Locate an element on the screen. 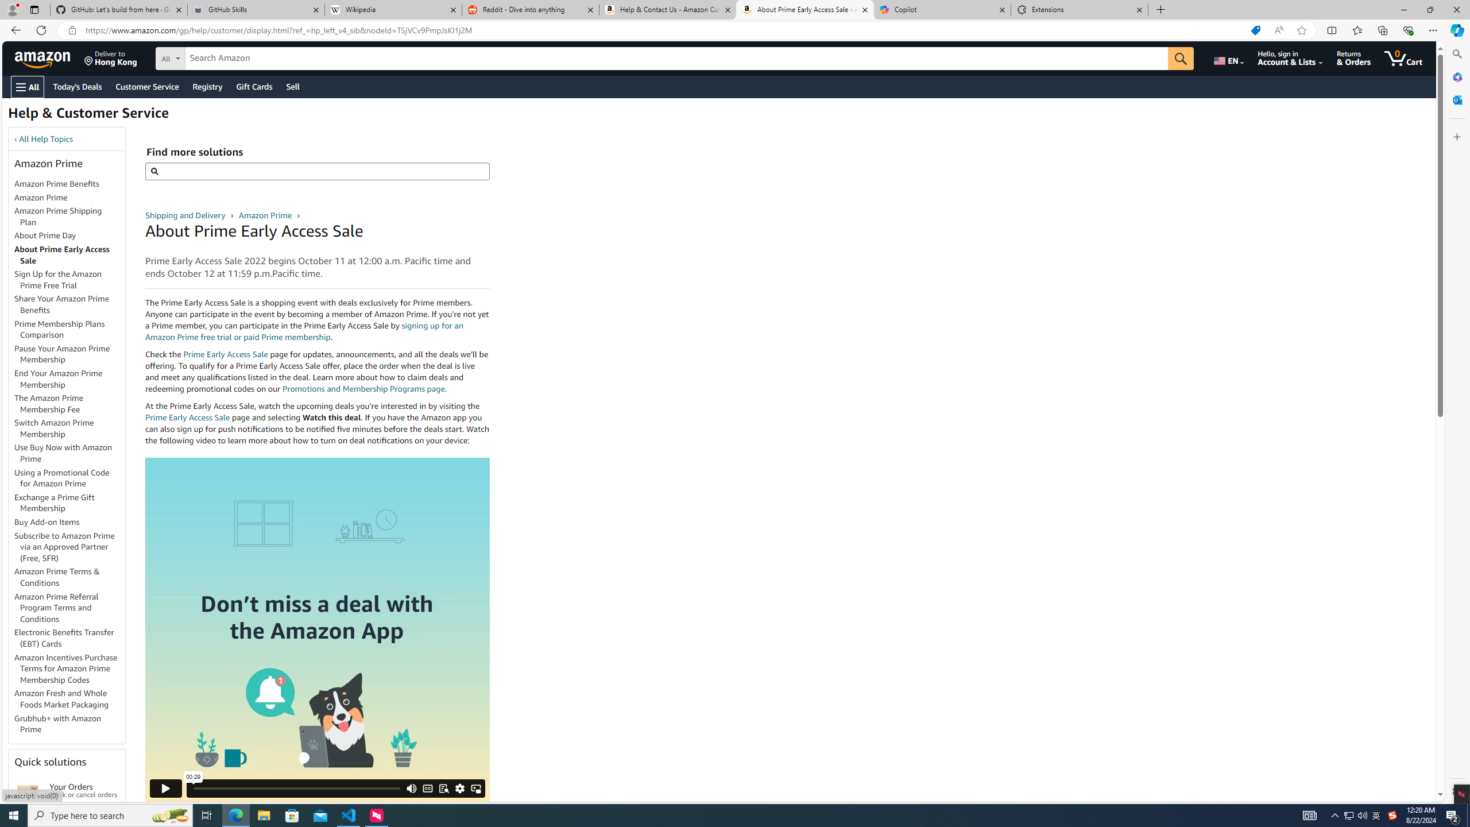 The height and width of the screenshot is (827, 1470). Use Buy Now with Amazon Prime is located at coordinates (64, 454).